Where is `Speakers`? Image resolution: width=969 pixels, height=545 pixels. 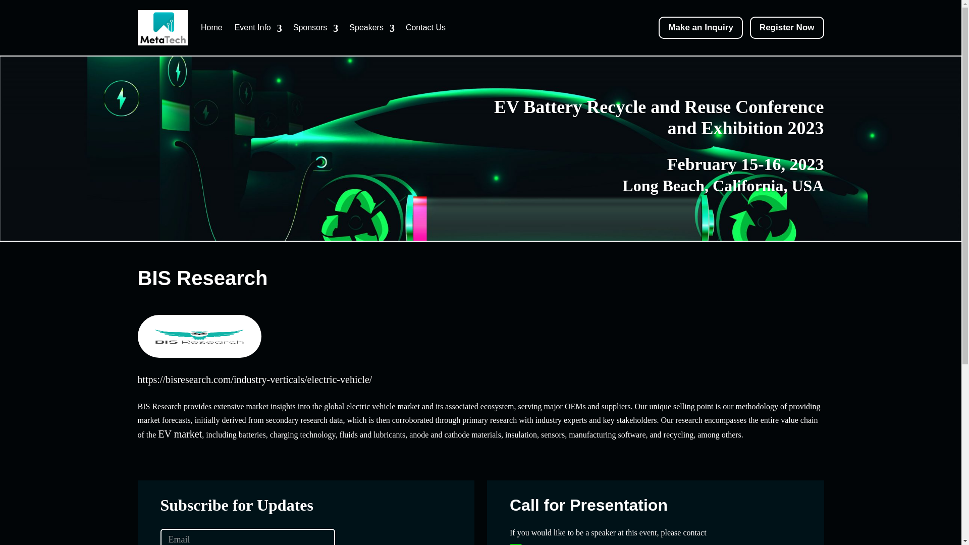
Speakers is located at coordinates (368, 27).